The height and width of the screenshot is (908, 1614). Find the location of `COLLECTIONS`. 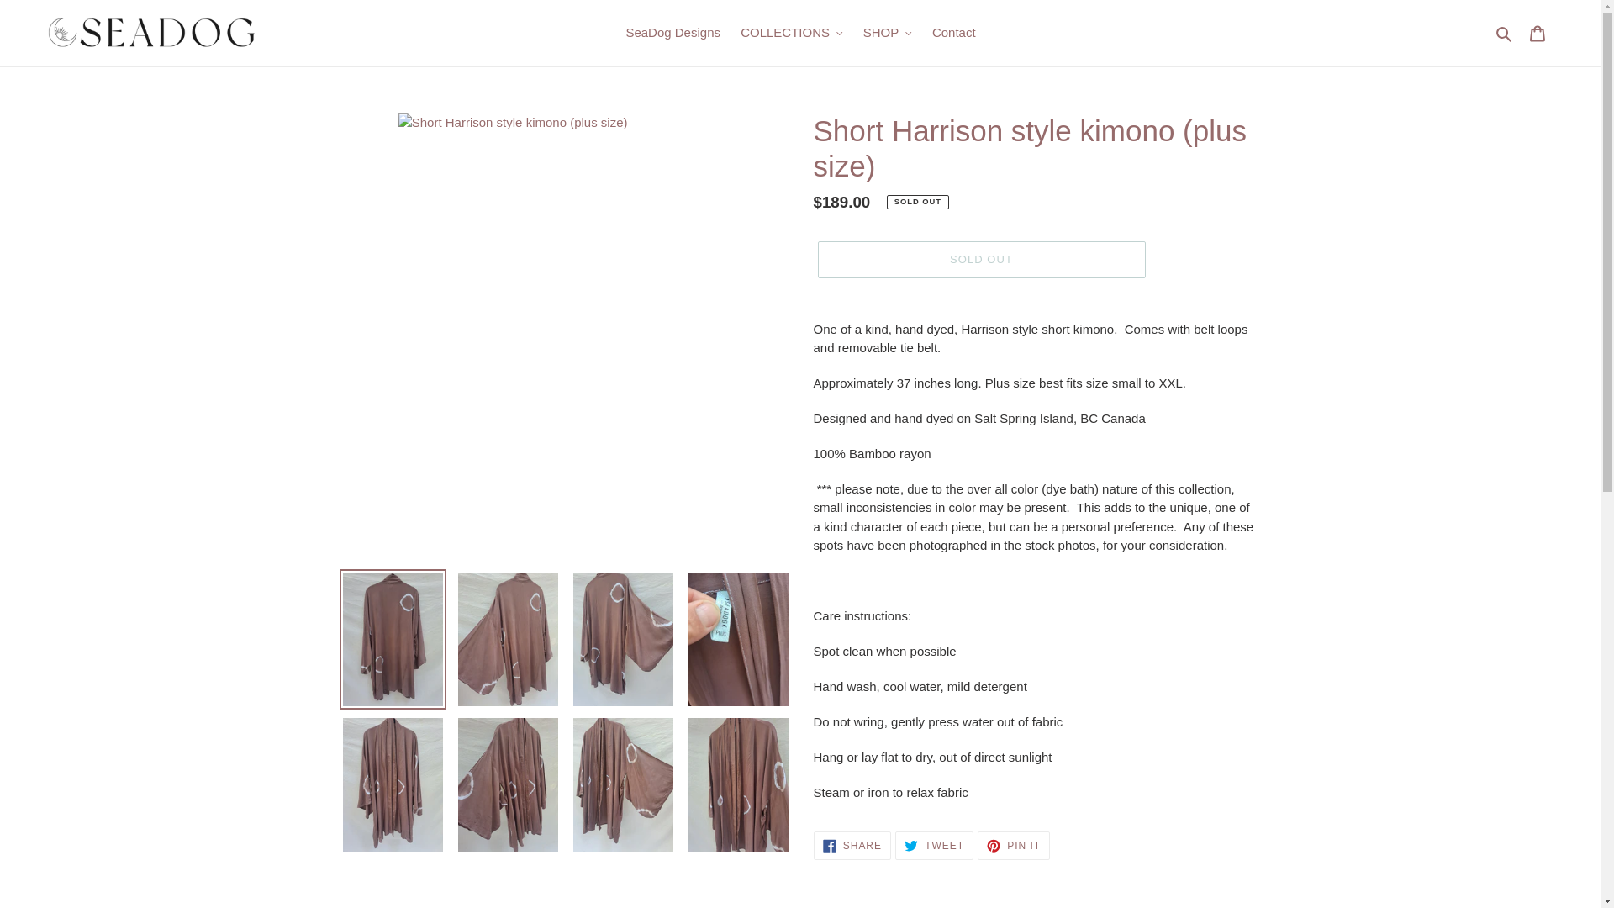

COLLECTIONS is located at coordinates (791, 33).